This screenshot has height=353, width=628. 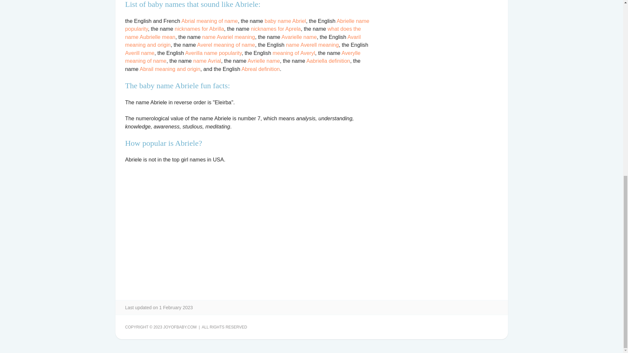 What do you see at coordinates (228, 37) in the screenshot?
I see `name Avariel meaning` at bounding box center [228, 37].